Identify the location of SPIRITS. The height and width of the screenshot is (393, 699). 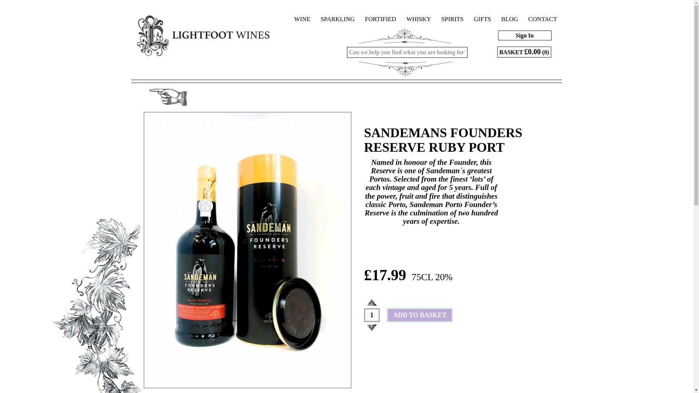
(452, 13).